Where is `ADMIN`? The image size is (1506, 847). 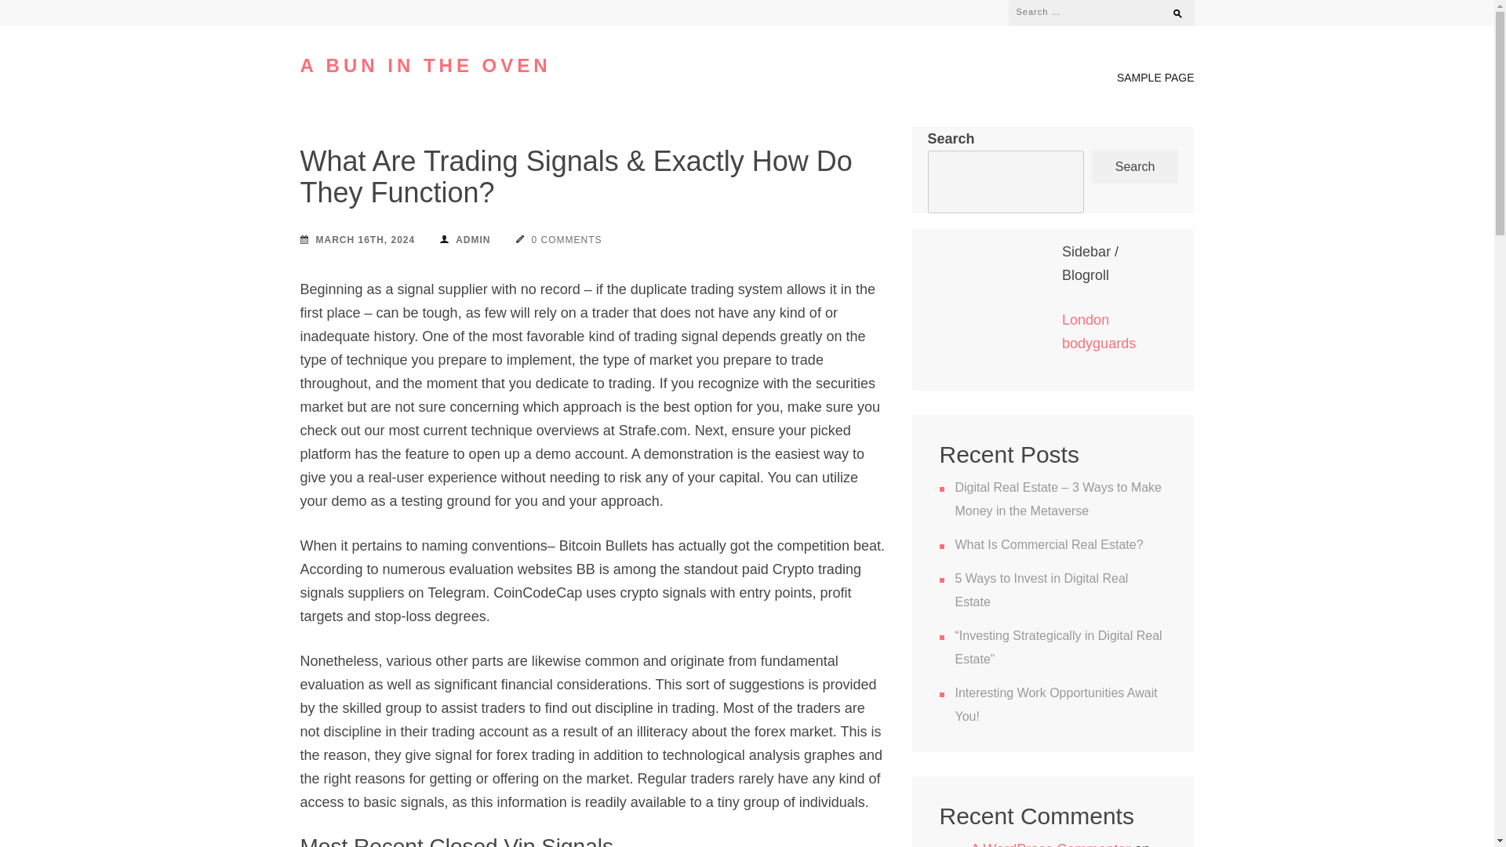 ADMIN is located at coordinates (464, 239).